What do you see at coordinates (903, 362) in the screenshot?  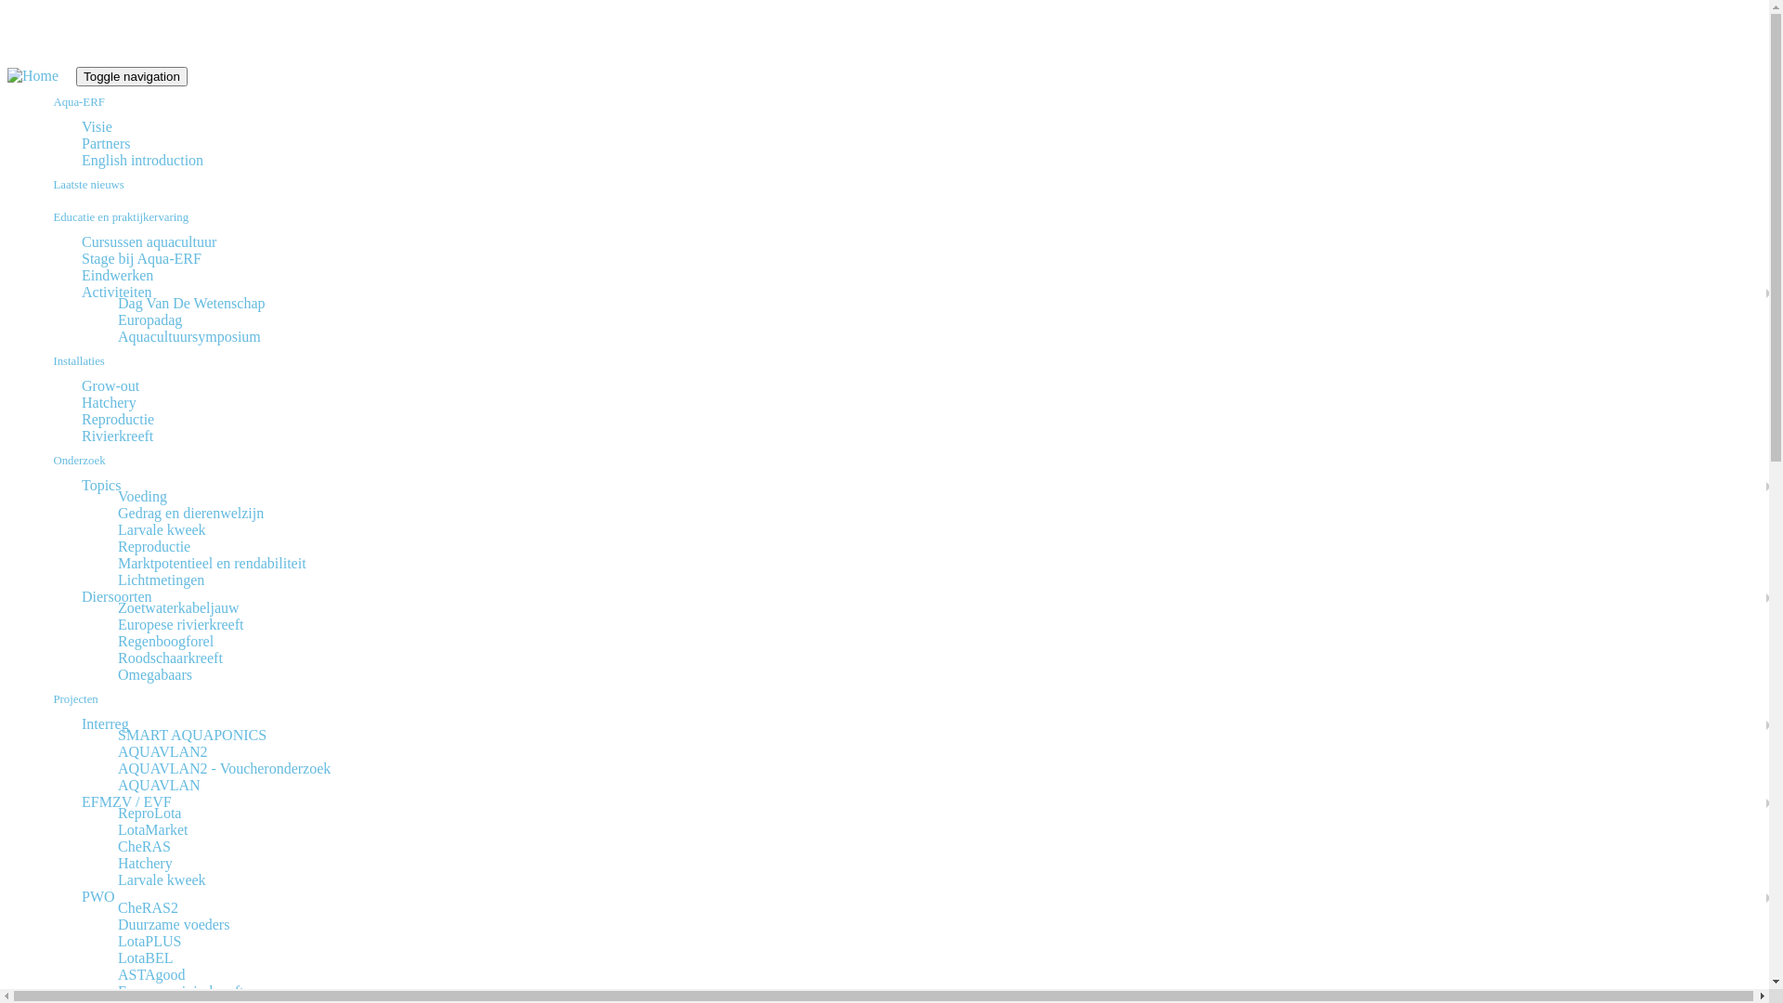 I see `Installaties` at bounding box center [903, 362].